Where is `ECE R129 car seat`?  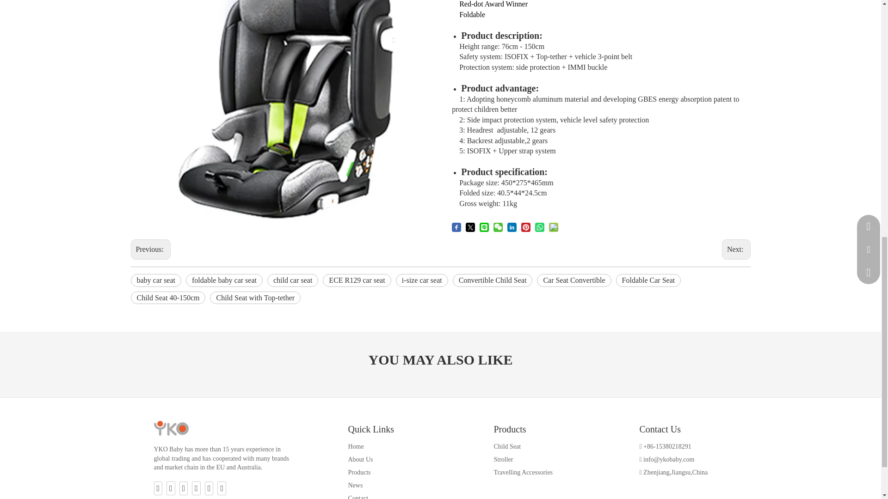
ECE R129 car seat is located at coordinates (357, 280).